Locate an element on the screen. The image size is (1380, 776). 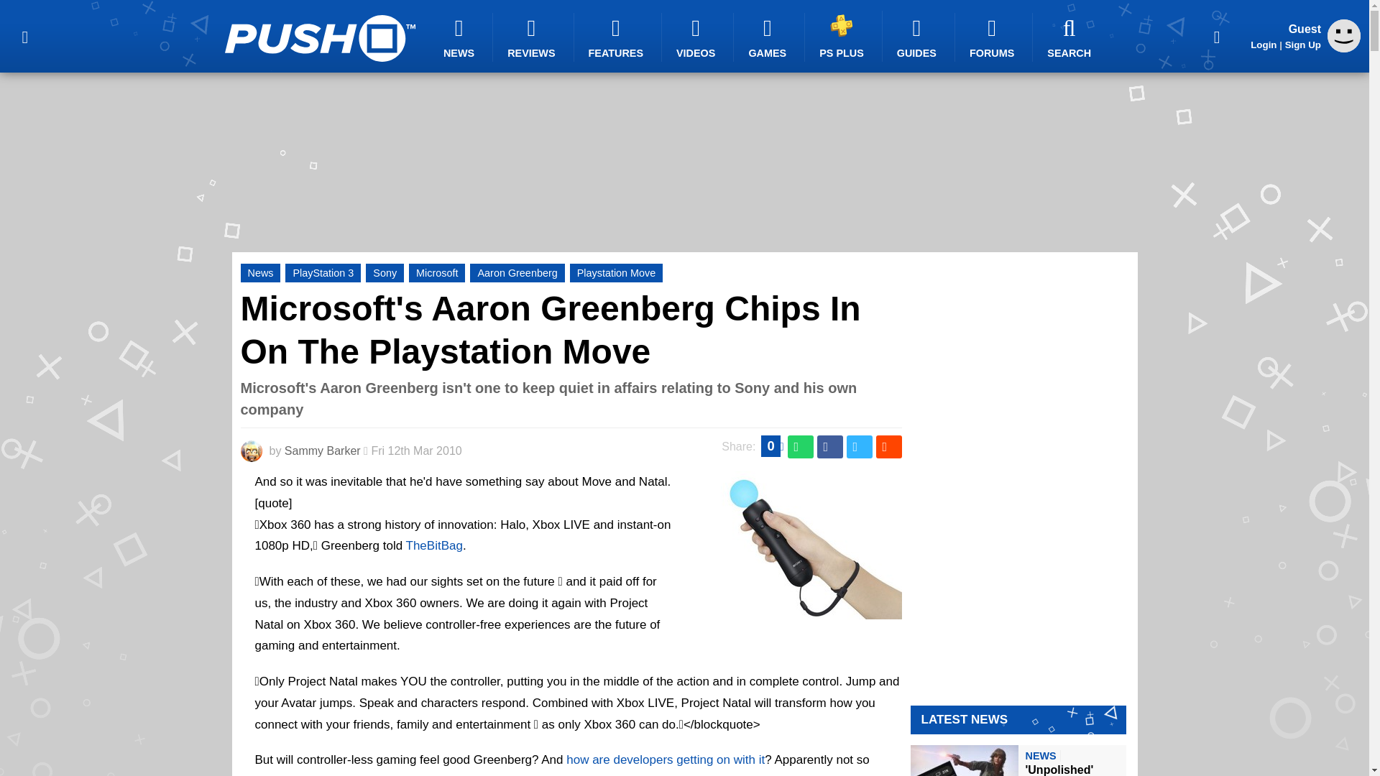
Aaron Greenberg is located at coordinates (517, 273).